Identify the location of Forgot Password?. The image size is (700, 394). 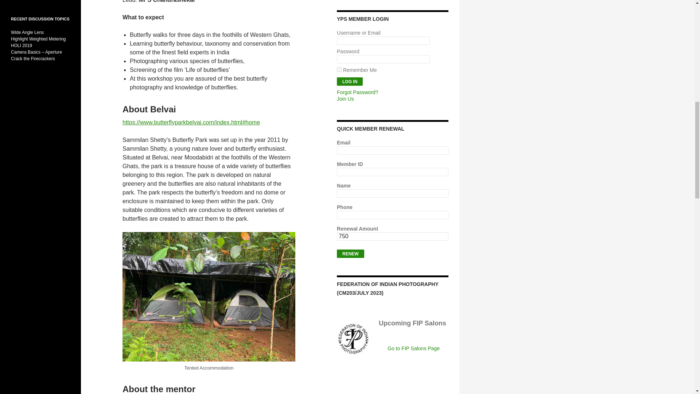
(357, 92).